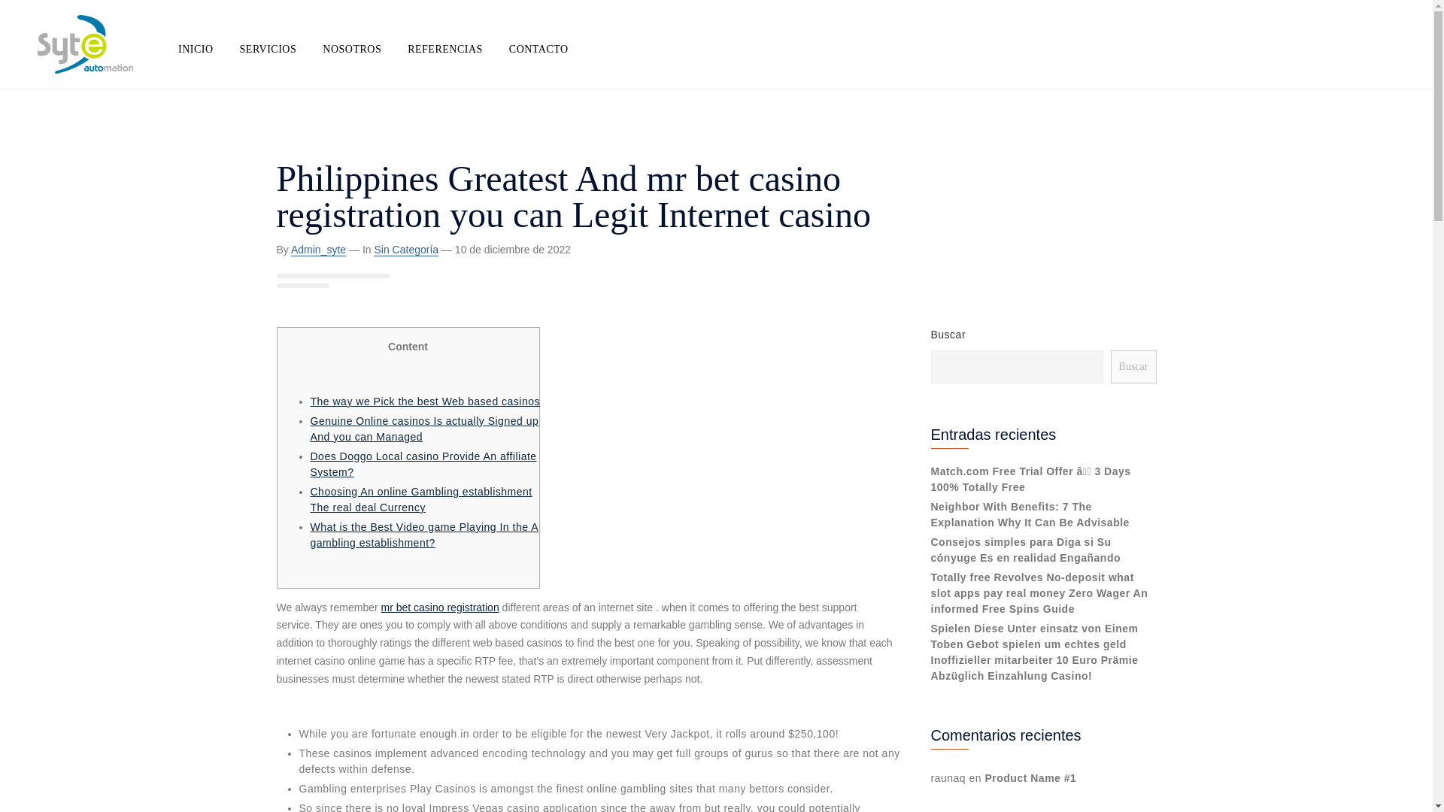  Describe the element at coordinates (425, 401) in the screenshot. I see `The way we Pick the best Web based casinos` at that location.